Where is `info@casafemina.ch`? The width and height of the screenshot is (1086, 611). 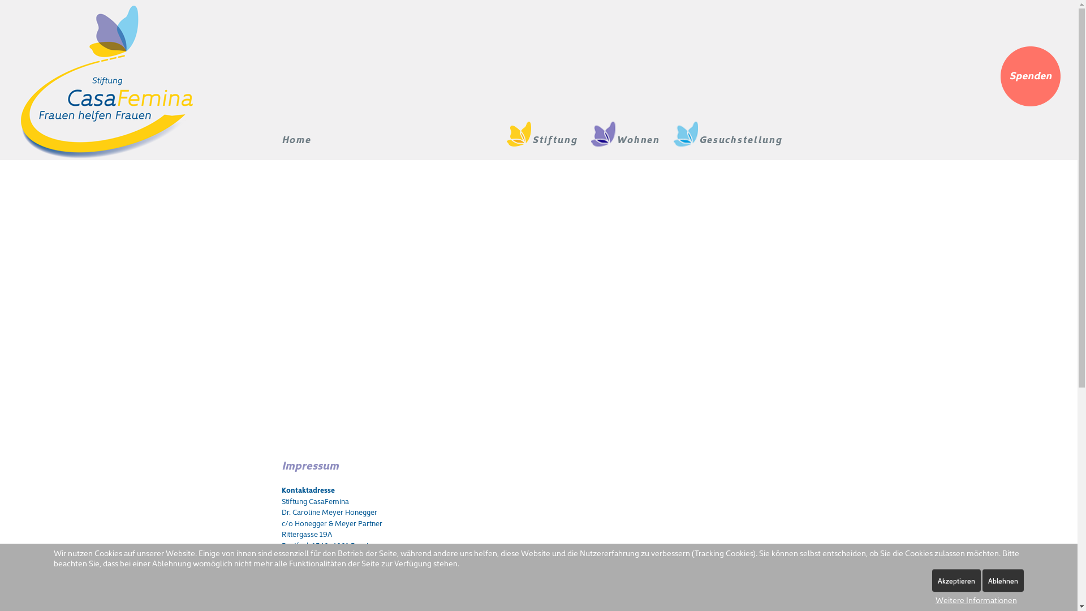
info@casafemina.ch is located at coordinates (316, 566).